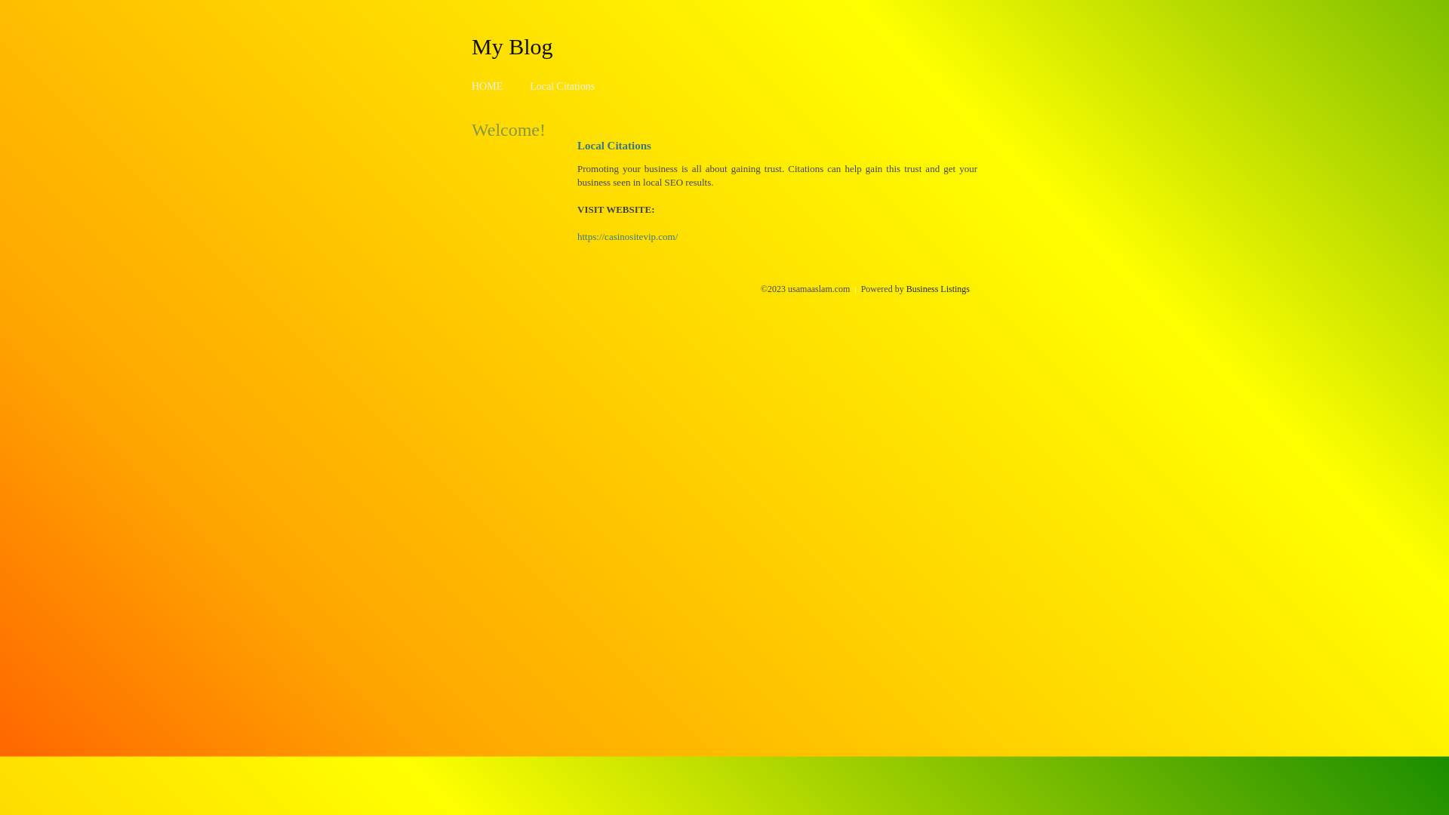 This screenshot has height=815, width=1449. What do you see at coordinates (562, 86) in the screenshot?
I see `Local Citations` at bounding box center [562, 86].